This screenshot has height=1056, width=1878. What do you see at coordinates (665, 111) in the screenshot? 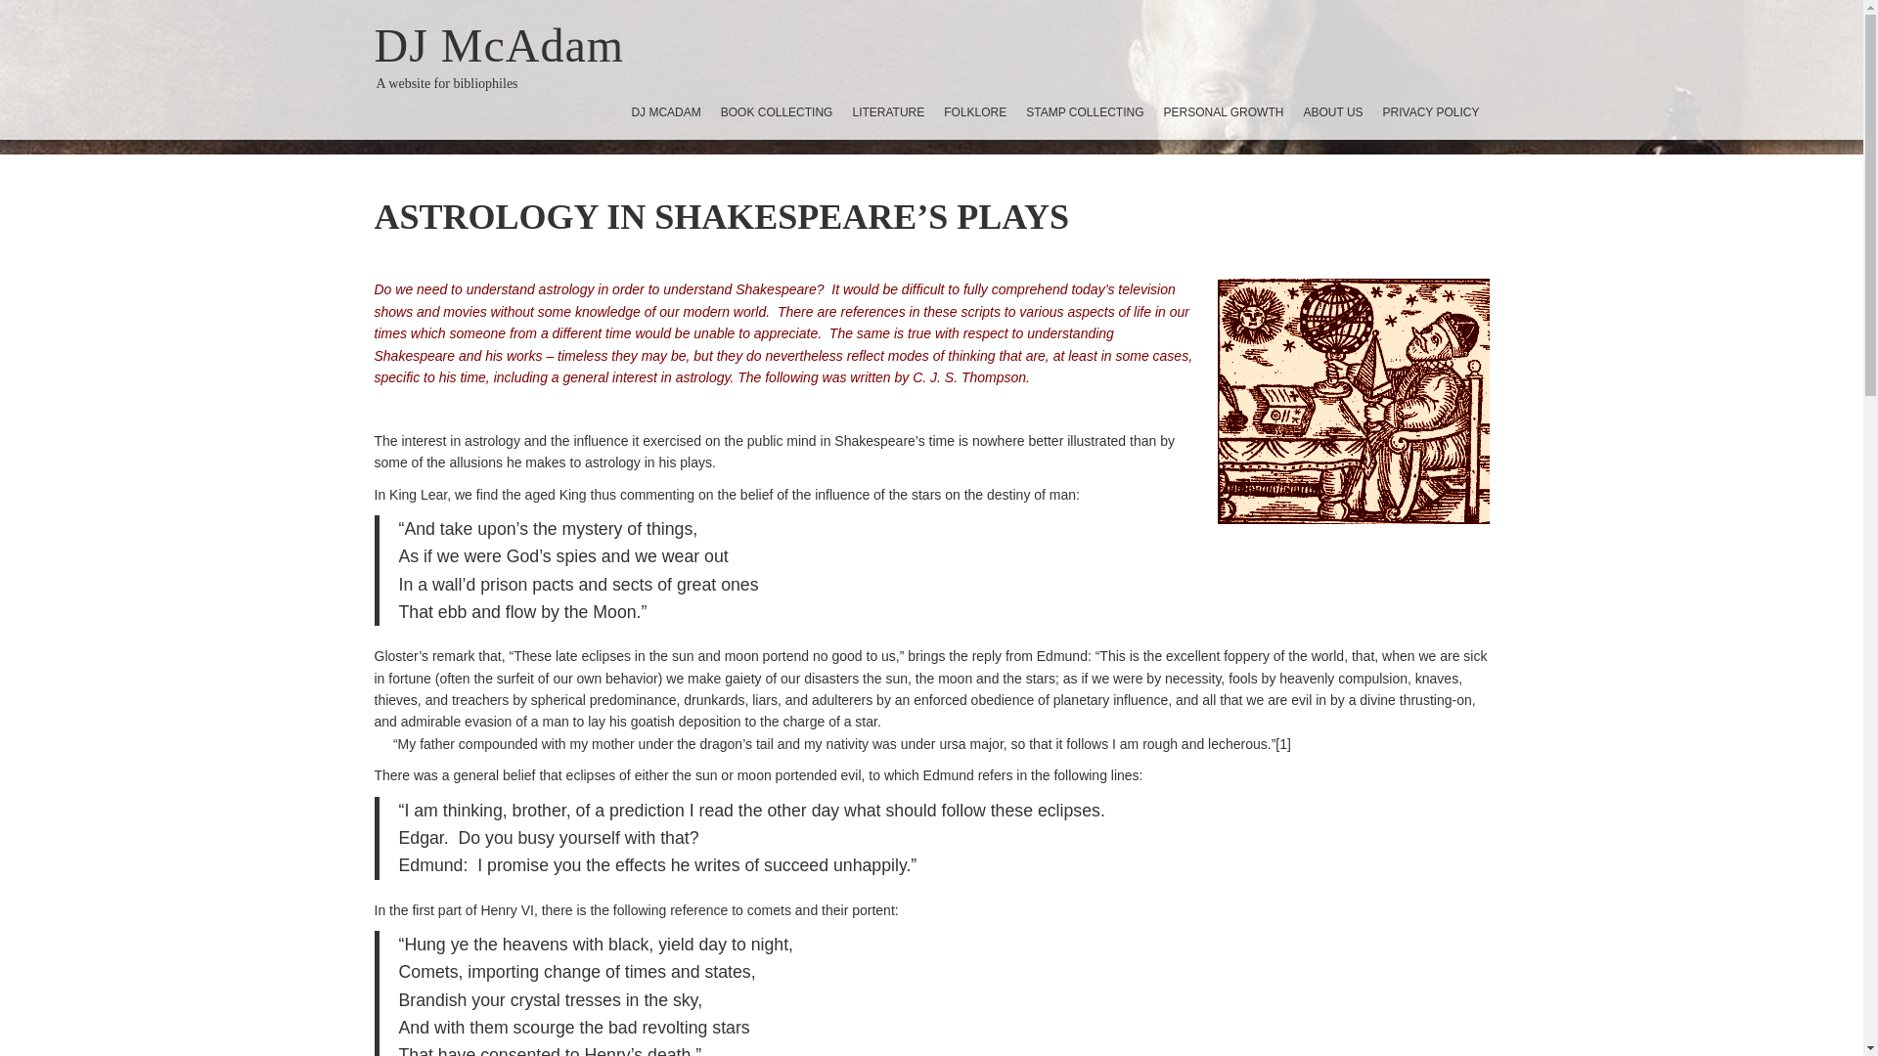
I see `DJ MCADAM` at bounding box center [665, 111].